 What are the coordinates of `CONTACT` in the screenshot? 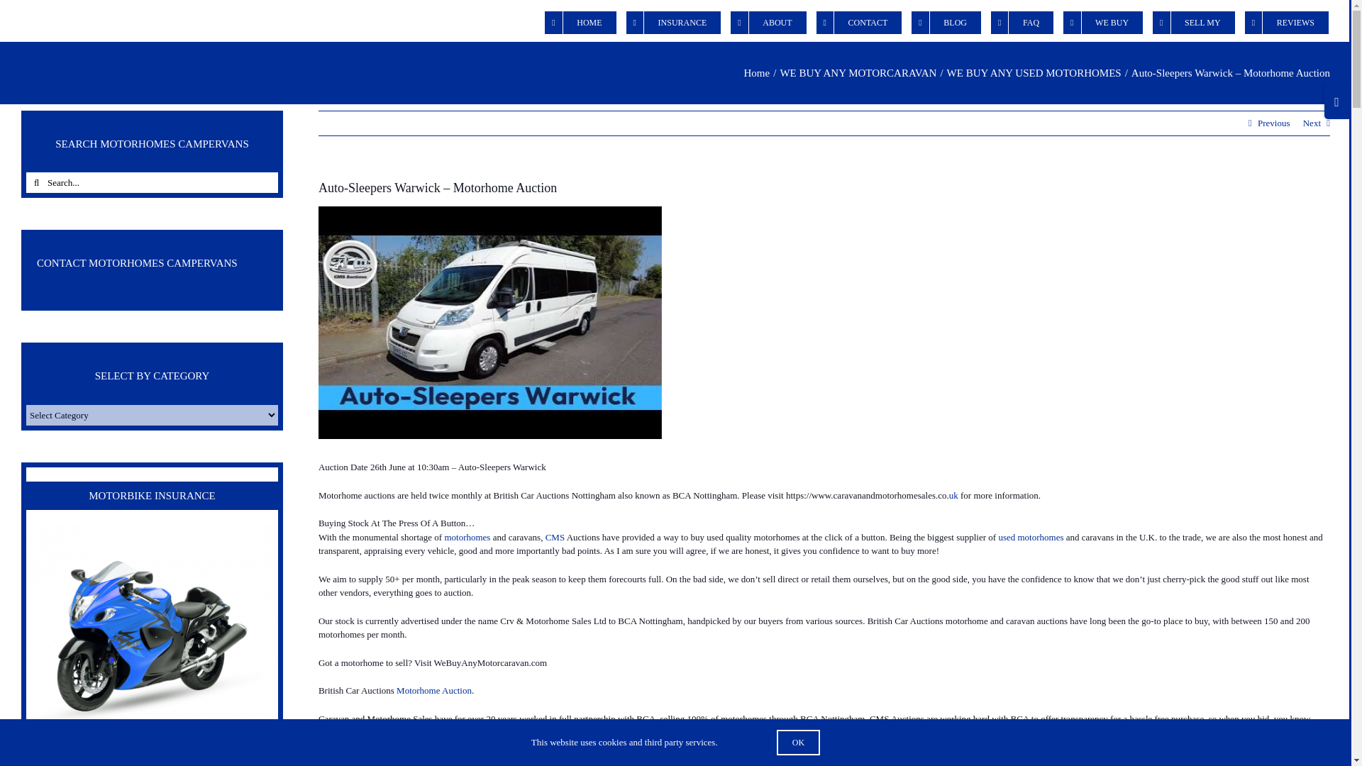 It's located at (859, 21).